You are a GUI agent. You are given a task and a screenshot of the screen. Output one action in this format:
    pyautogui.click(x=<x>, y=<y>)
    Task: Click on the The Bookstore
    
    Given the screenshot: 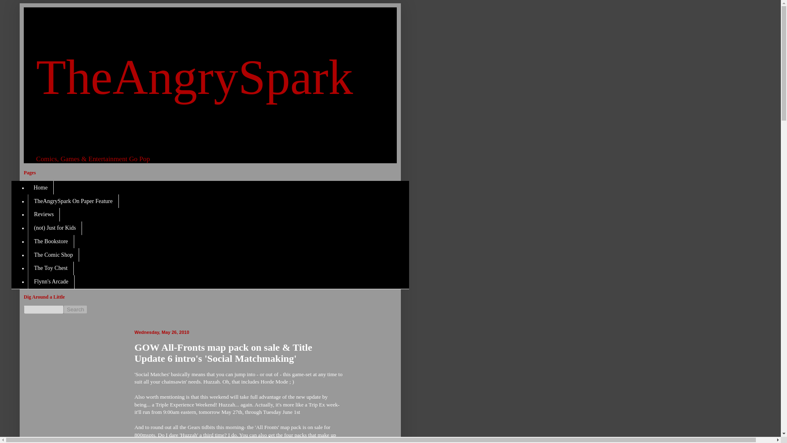 What is the action you would take?
    pyautogui.click(x=51, y=241)
    